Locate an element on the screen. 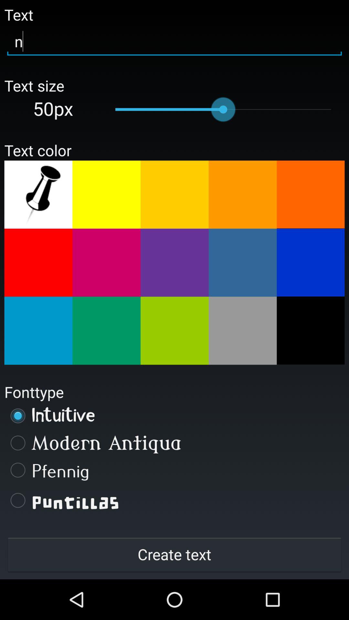 This screenshot has height=620, width=349. choose displayed color is located at coordinates (174, 331).